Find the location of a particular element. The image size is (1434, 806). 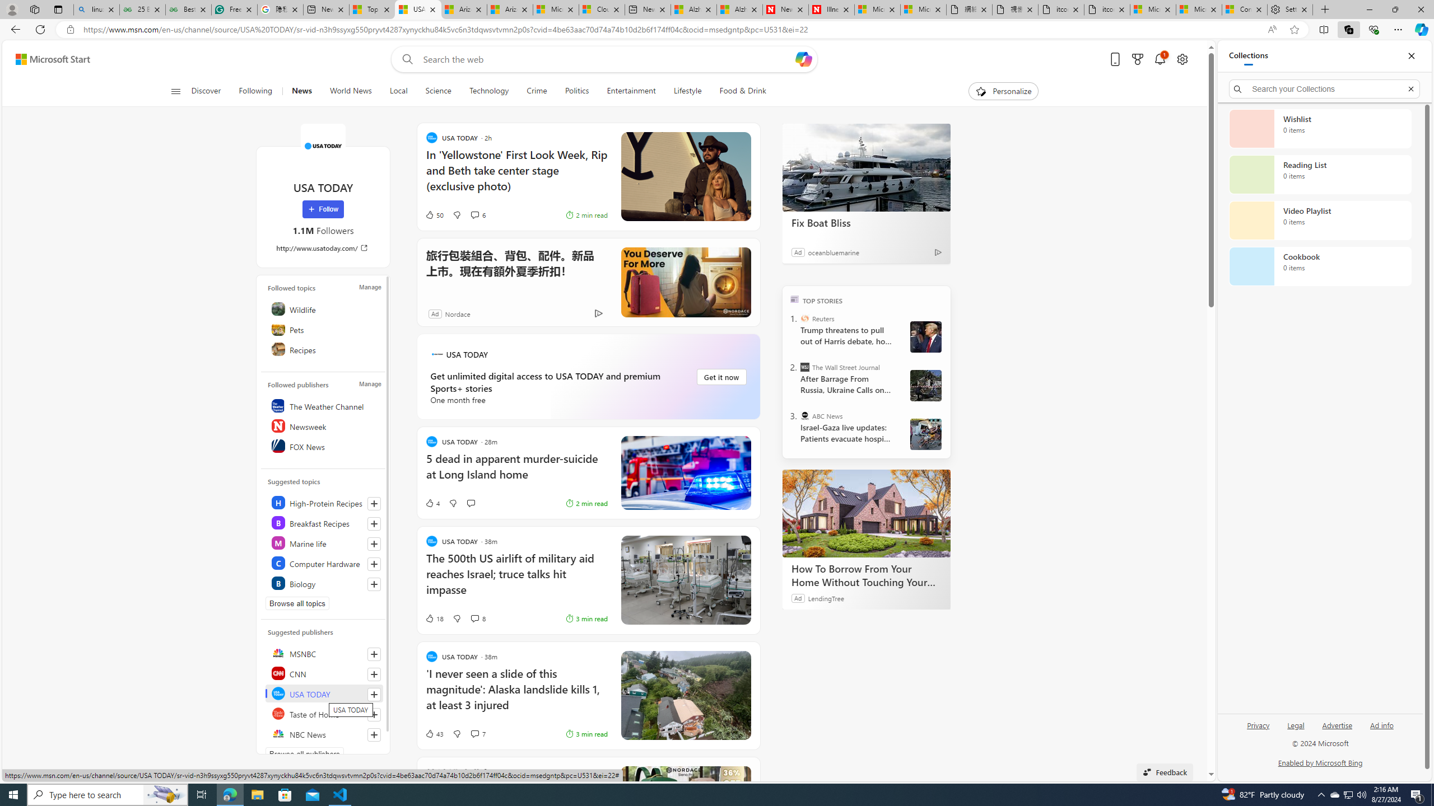

Illness news & latest pictures from Newsweek.com is located at coordinates (831, 10).